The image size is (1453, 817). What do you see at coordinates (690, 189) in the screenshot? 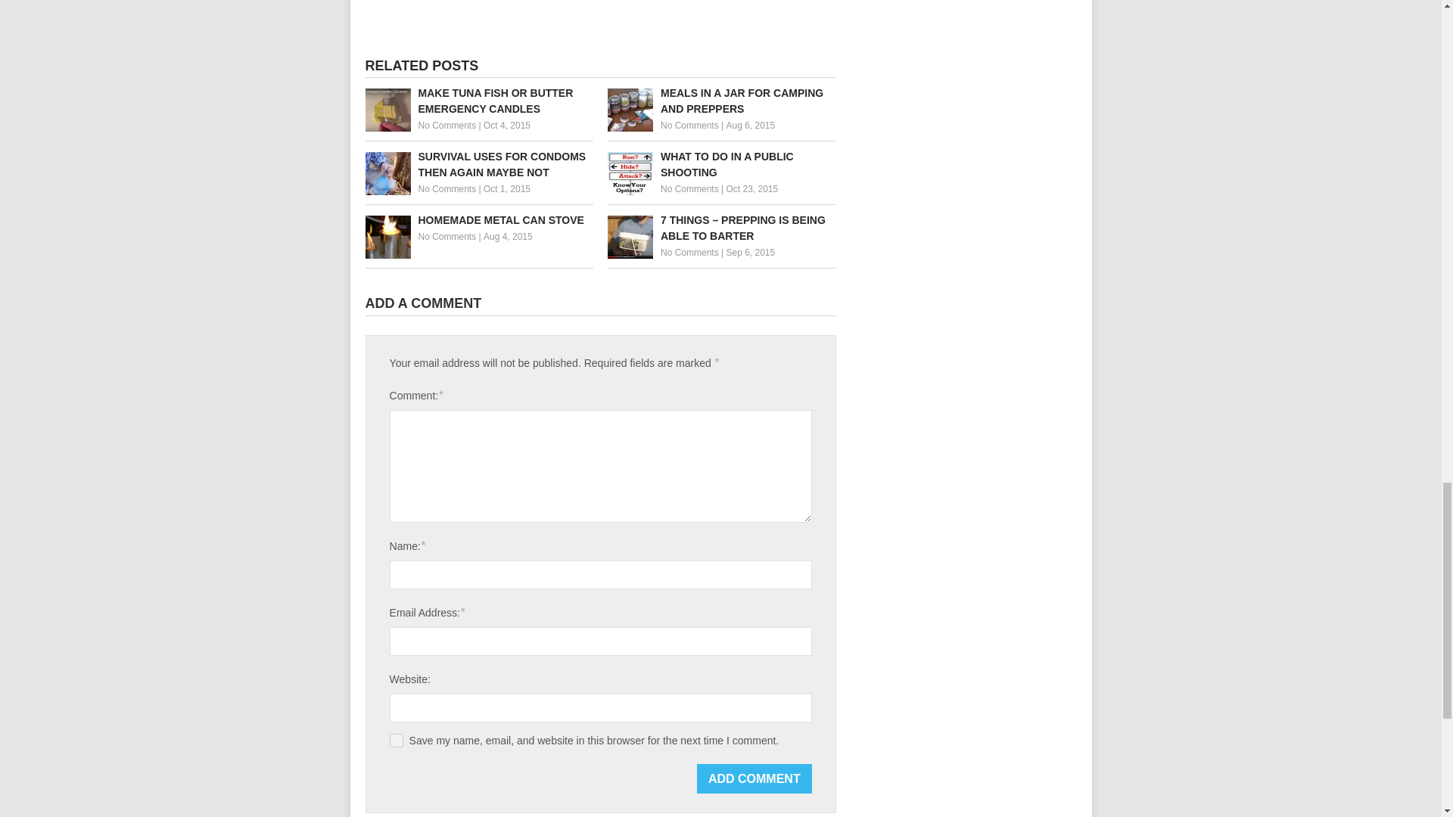
I see `No Comments` at bounding box center [690, 189].